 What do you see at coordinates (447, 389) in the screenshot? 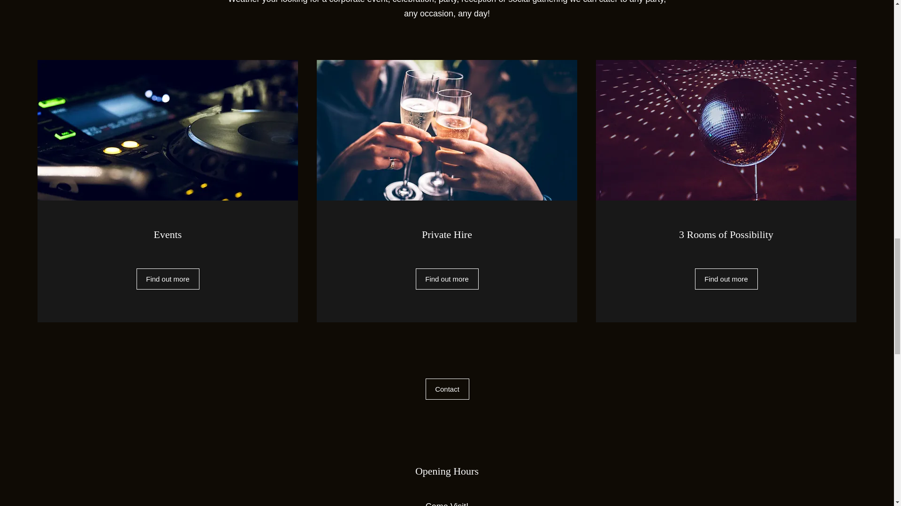
I see `Contact` at bounding box center [447, 389].